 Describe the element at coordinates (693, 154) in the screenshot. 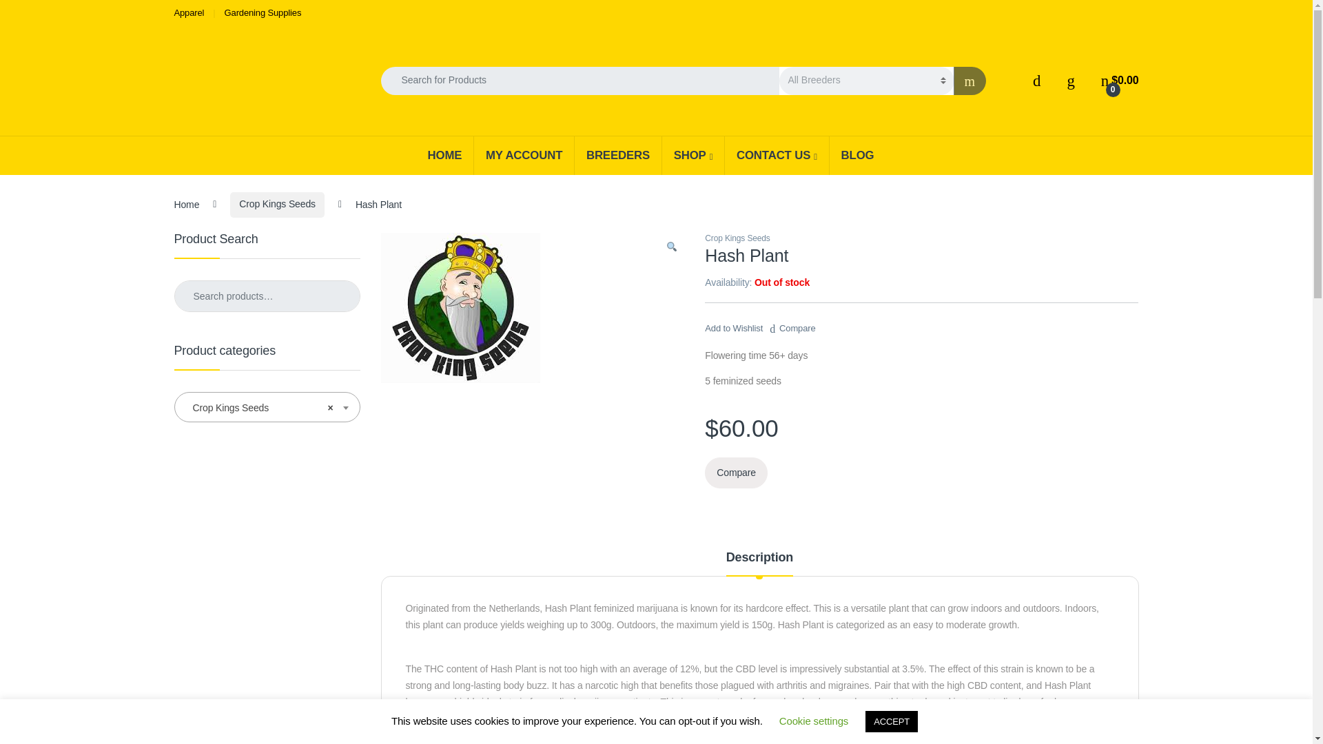

I see `SHOP` at that location.